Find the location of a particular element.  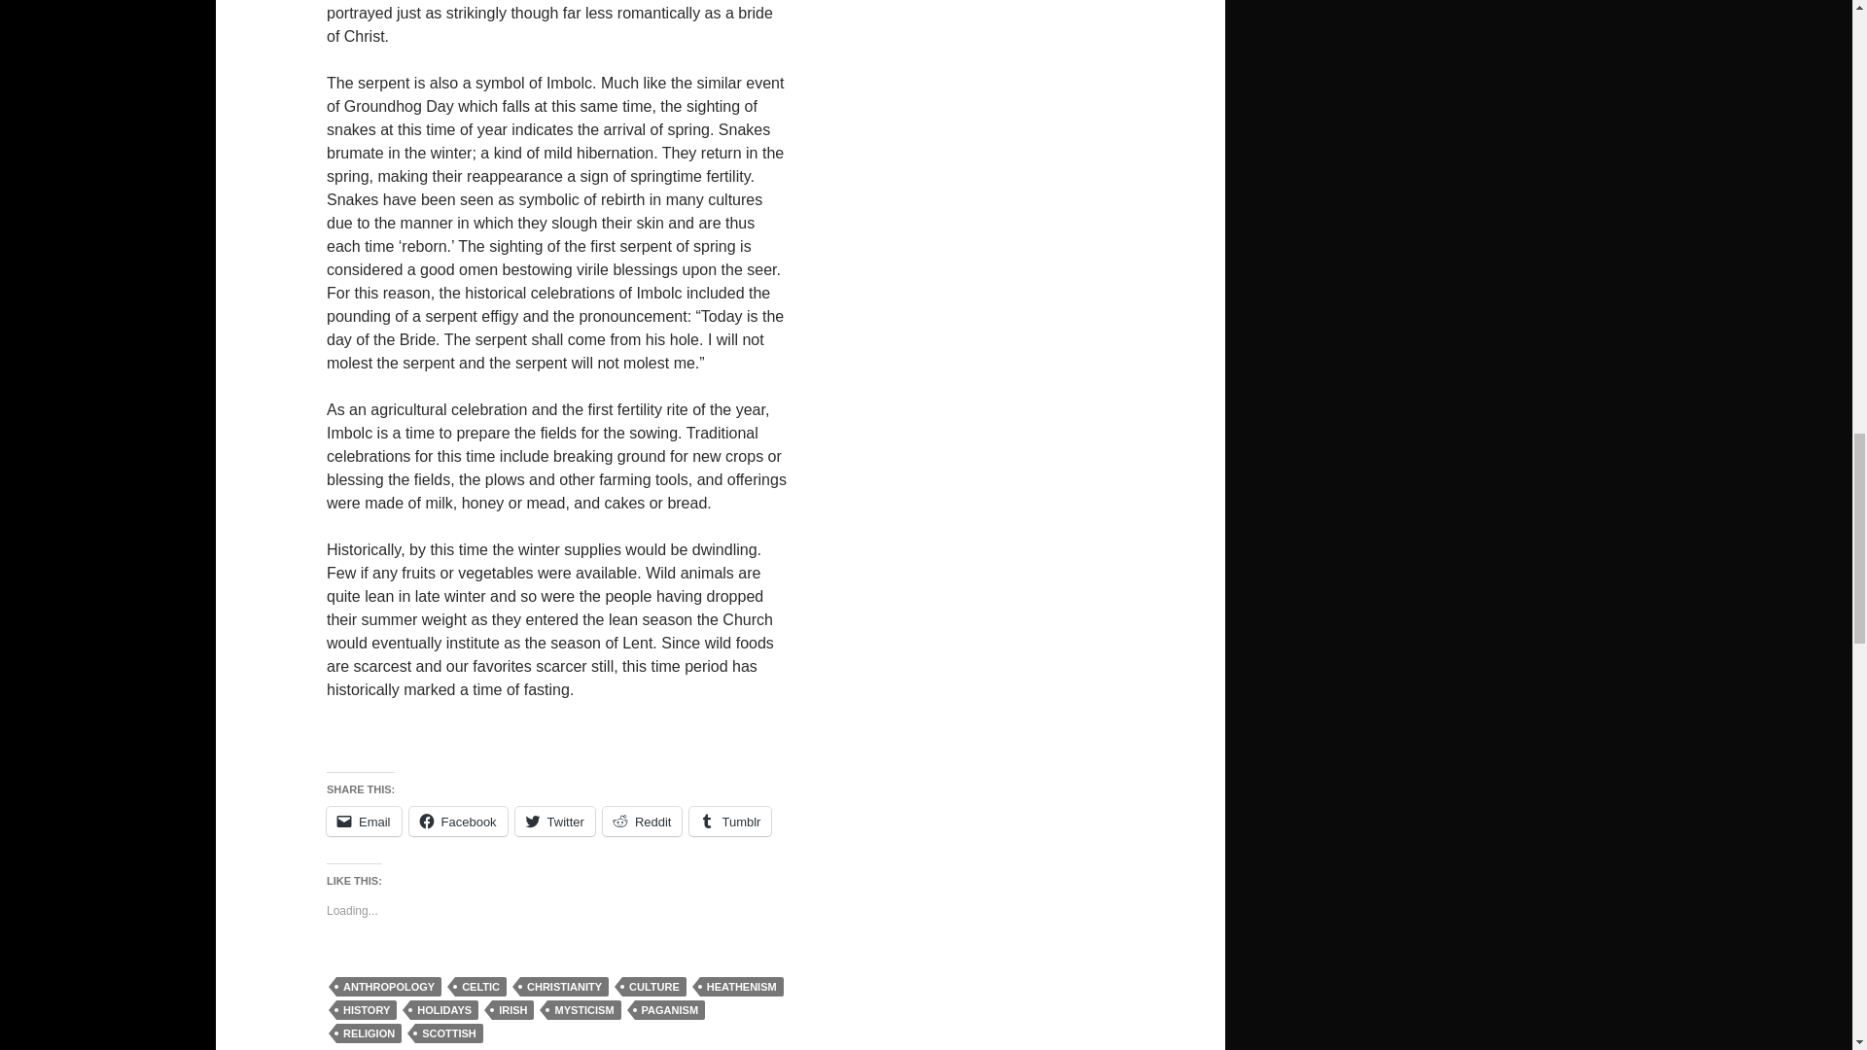

CHRISTIANITY is located at coordinates (564, 986).